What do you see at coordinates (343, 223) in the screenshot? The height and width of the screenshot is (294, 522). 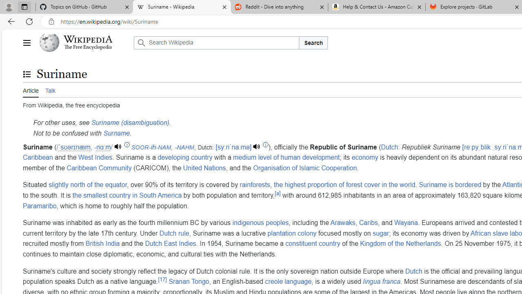 I see `Arawaks` at bounding box center [343, 223].